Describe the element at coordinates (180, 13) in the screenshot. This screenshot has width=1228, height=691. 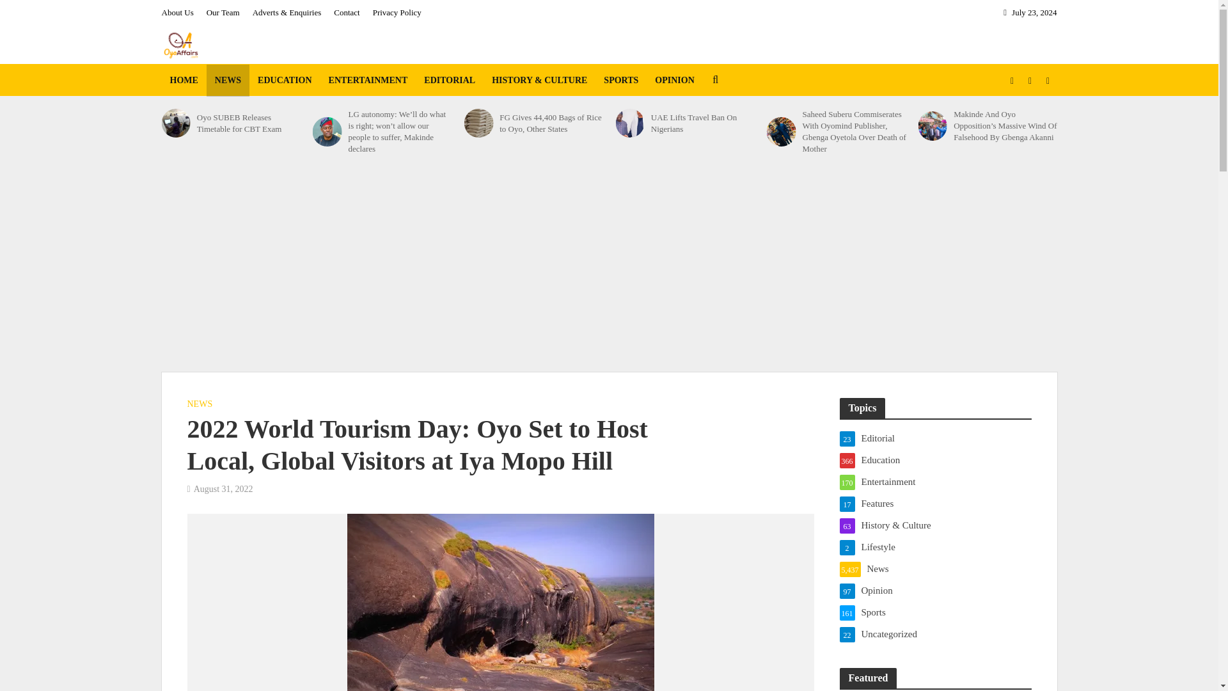
I see `About Us` at that location.